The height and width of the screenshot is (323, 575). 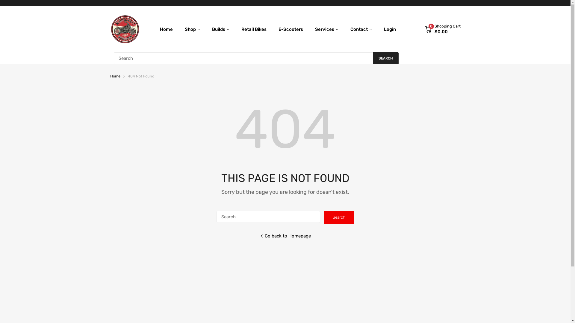 What do you see at coordinates (291, 29) in the screenshot?
I see `E-Scooters` at bounding box center [291, 29].